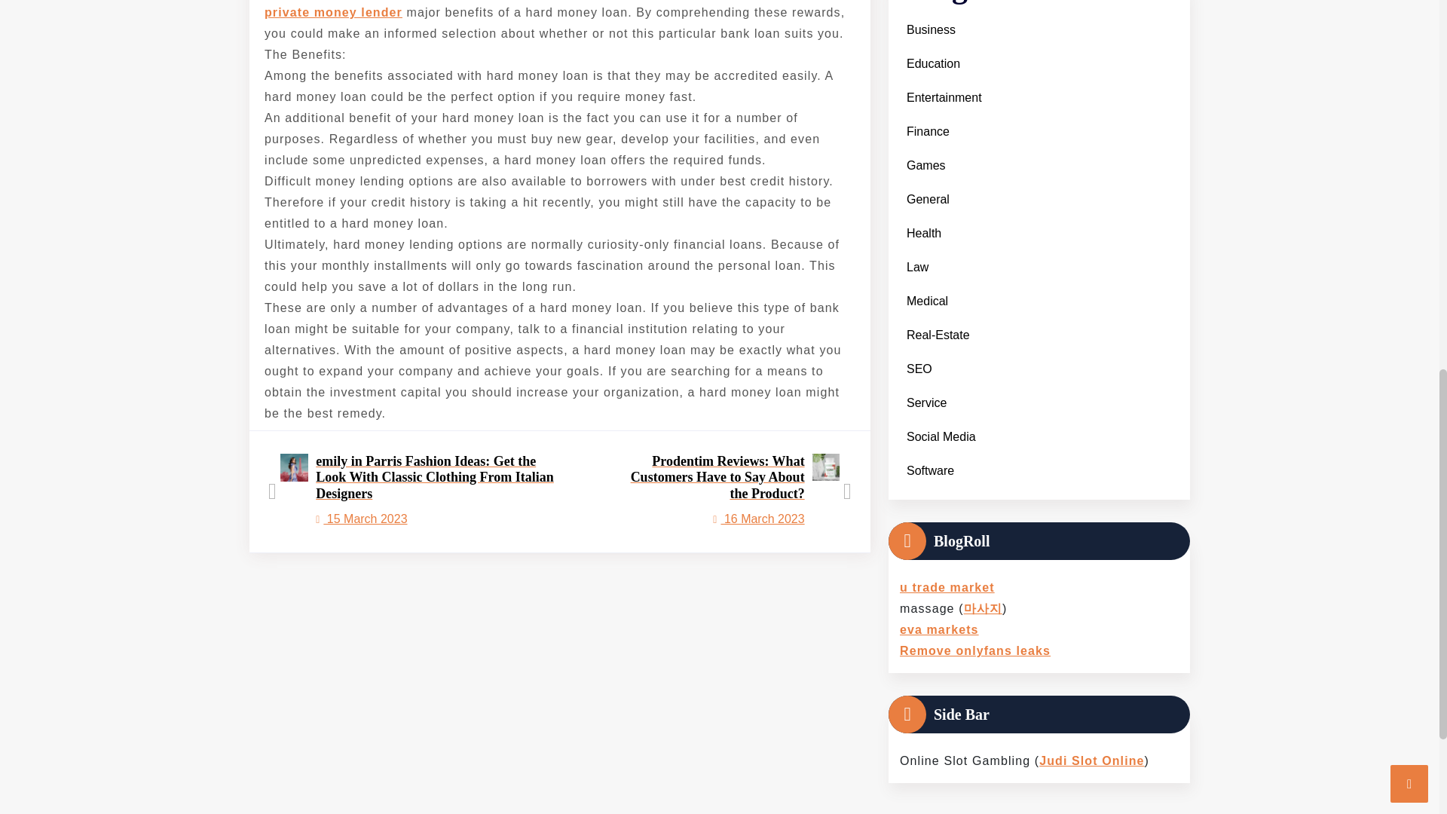  What do you see at coordinates (944, 97) in the screenshot?
I see `Entertainment` at bounding box center [944, 97].